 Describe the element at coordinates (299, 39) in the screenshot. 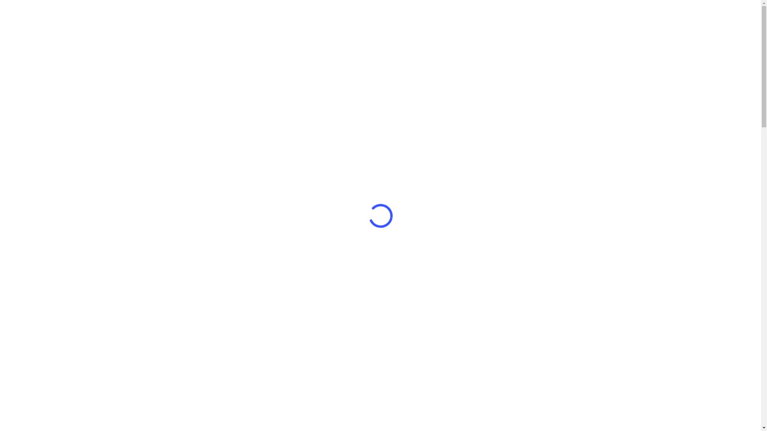

I see `ABOUT` at that location.